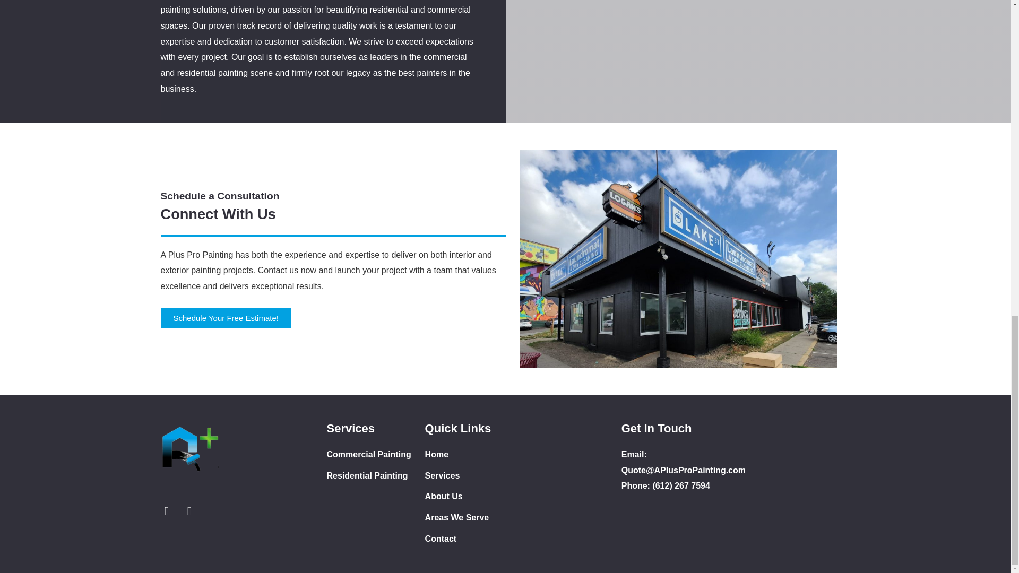 The width and height of the screenshot is (1019, 573). Describe the element at coordinates (166, 511) in the screenshot. I see `Instagram` at that location.